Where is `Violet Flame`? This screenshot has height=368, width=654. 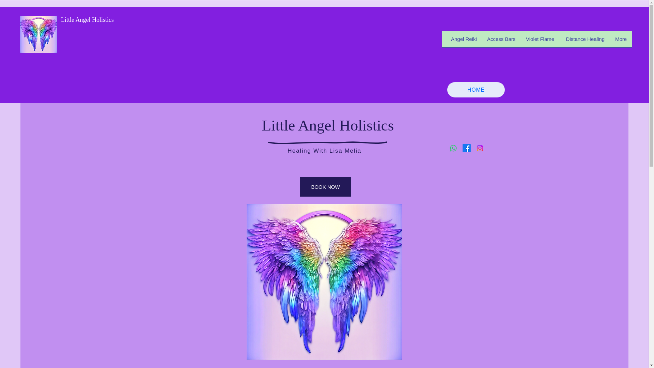
Violet Flame is located at coordinates (540, 39).